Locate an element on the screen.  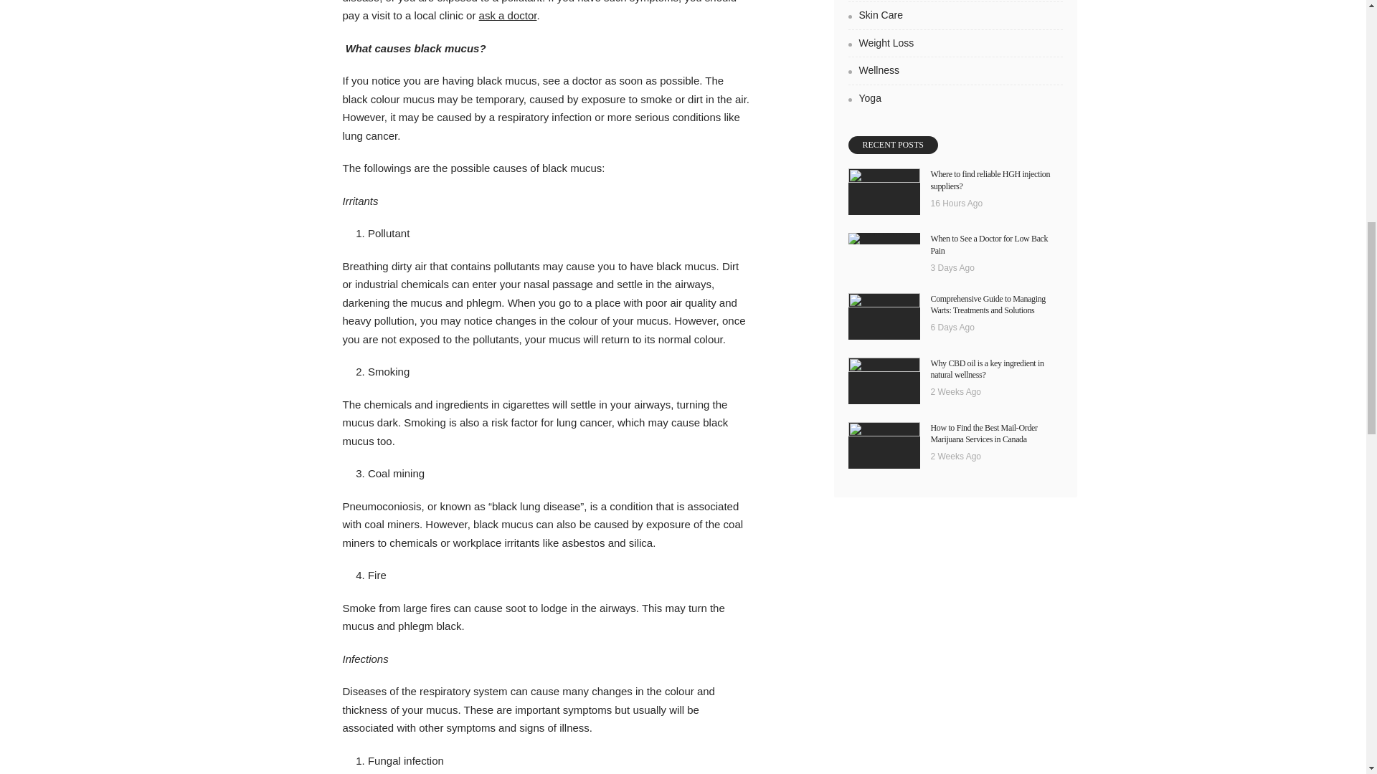
ask a doctor is located at coordinates (508, 15).